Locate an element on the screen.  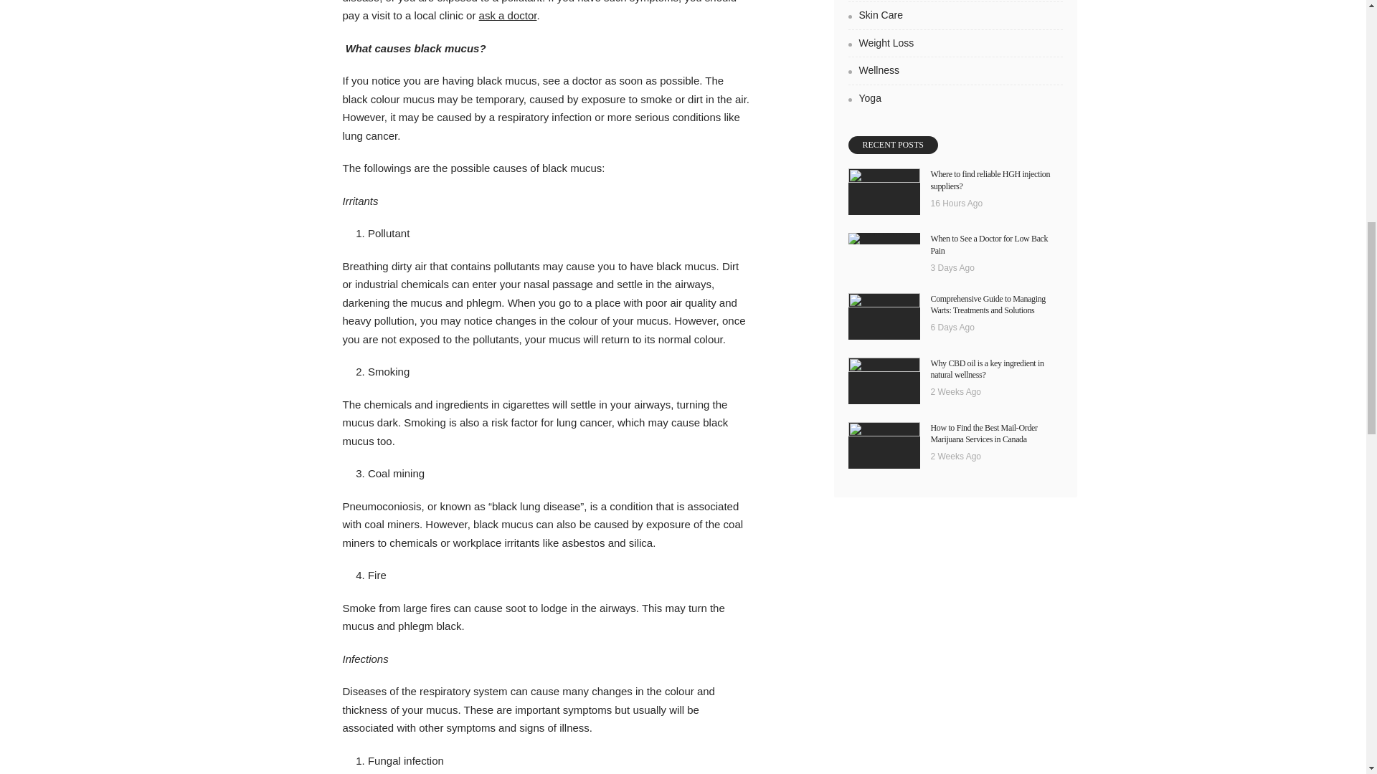
ask a doctor is located at coordinates (508, 15).